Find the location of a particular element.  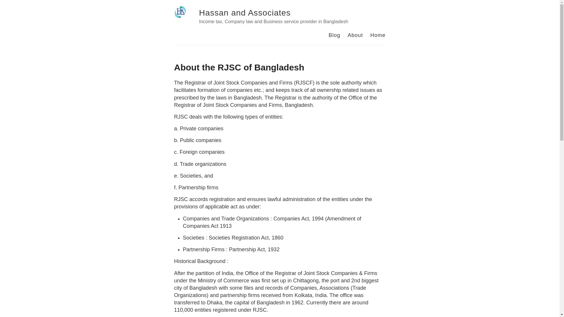

Home is located at coordinates (378, 35).